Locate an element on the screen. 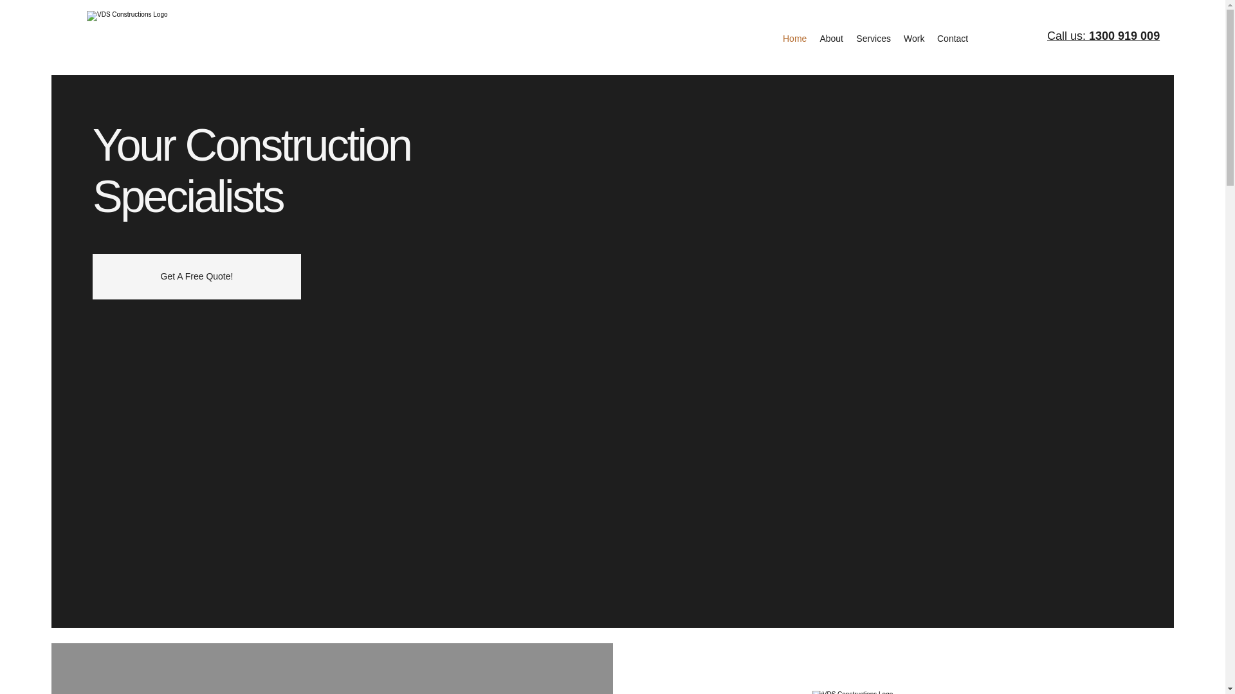 The height and width of the screenshot is (694, 1235). Call us: 1300 919 009 is located at coordinates (1103, 36).